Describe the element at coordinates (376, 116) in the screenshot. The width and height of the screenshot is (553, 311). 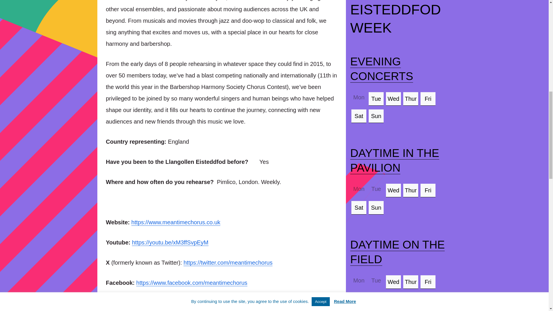
I see `Sunday Evening` at that location.